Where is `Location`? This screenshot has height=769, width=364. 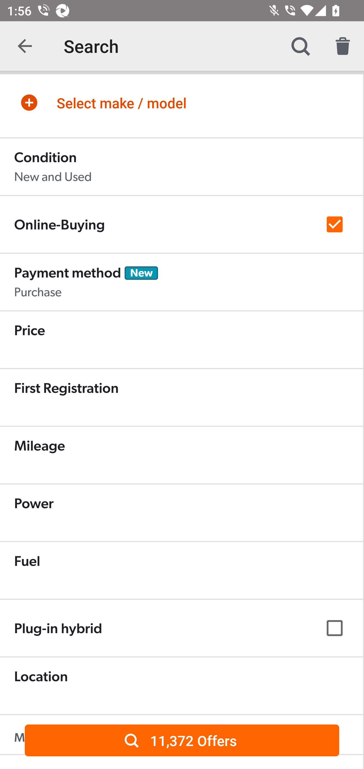 Location is located at coordinates (181, 686).